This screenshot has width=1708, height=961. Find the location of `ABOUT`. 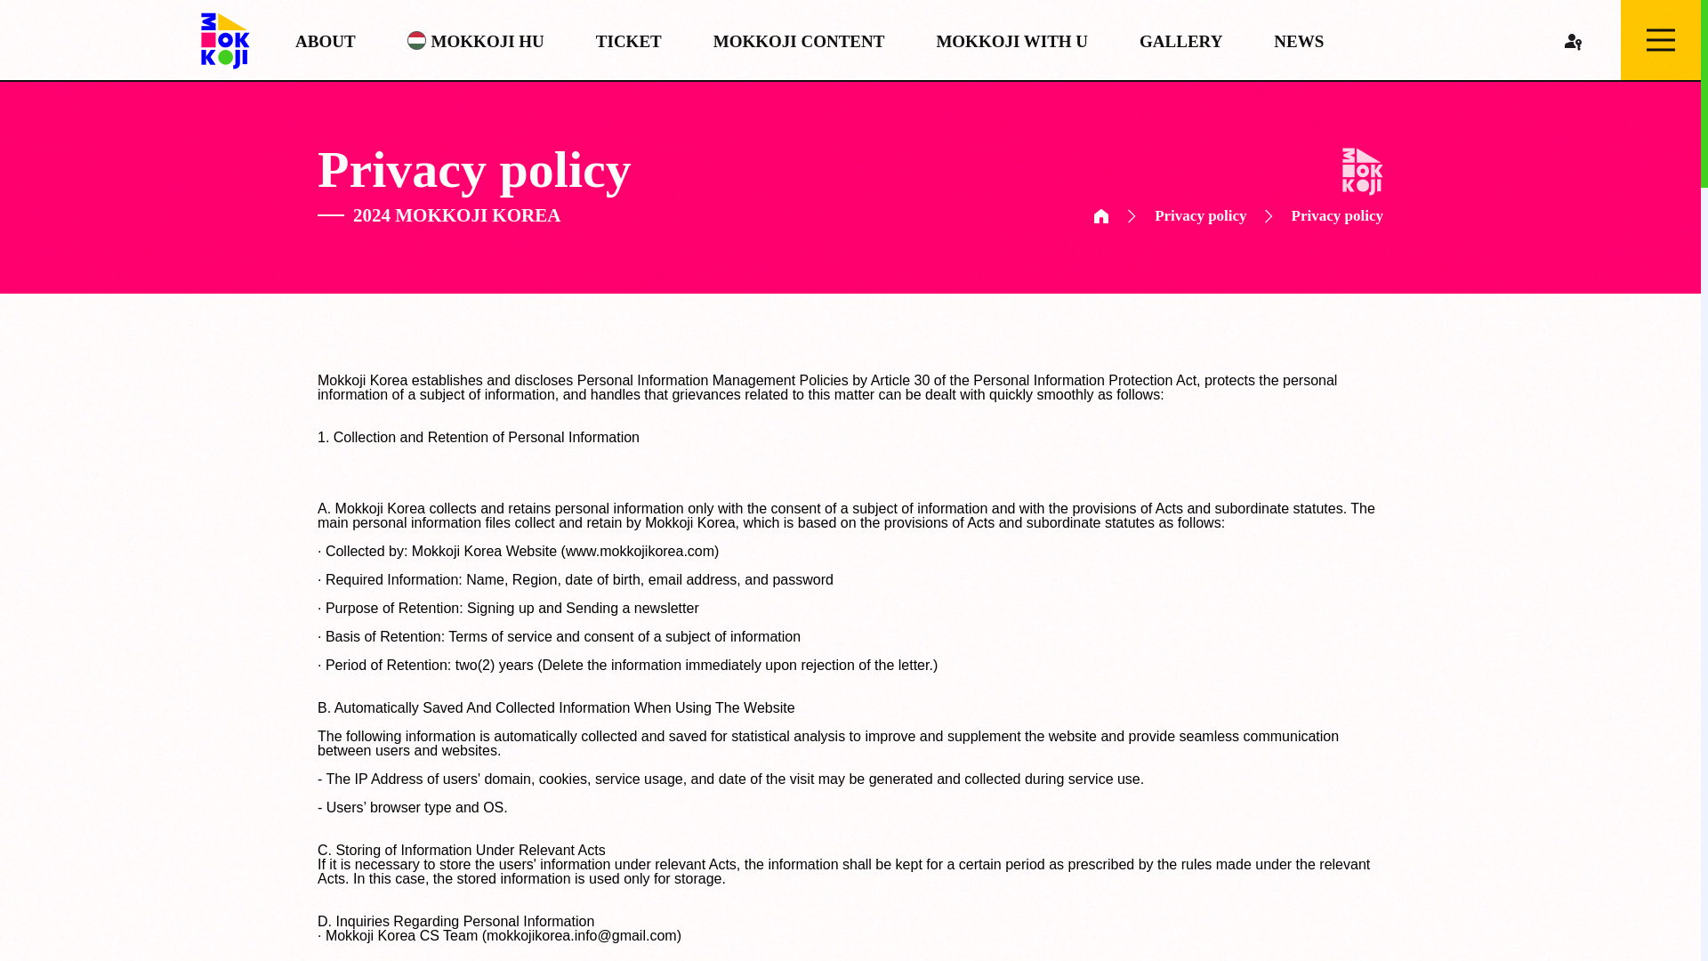

ABOUT is located at coordinates (326, 40).